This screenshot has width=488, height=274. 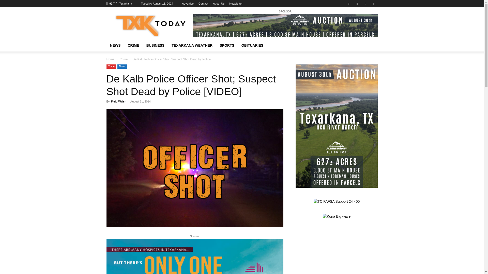 What do you see at coordinates (156, 45) in the screenshot?
I see `BUSINESS` at bounding box center [156, 45].